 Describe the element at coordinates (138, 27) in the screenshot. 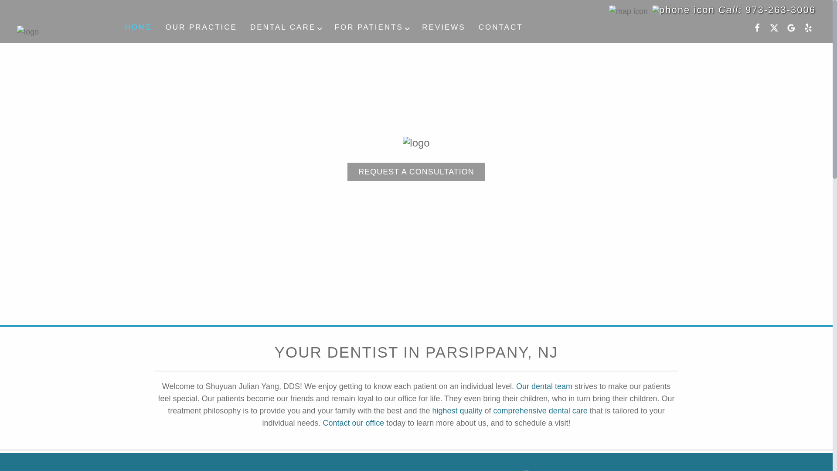

I see `HOME` at that location.